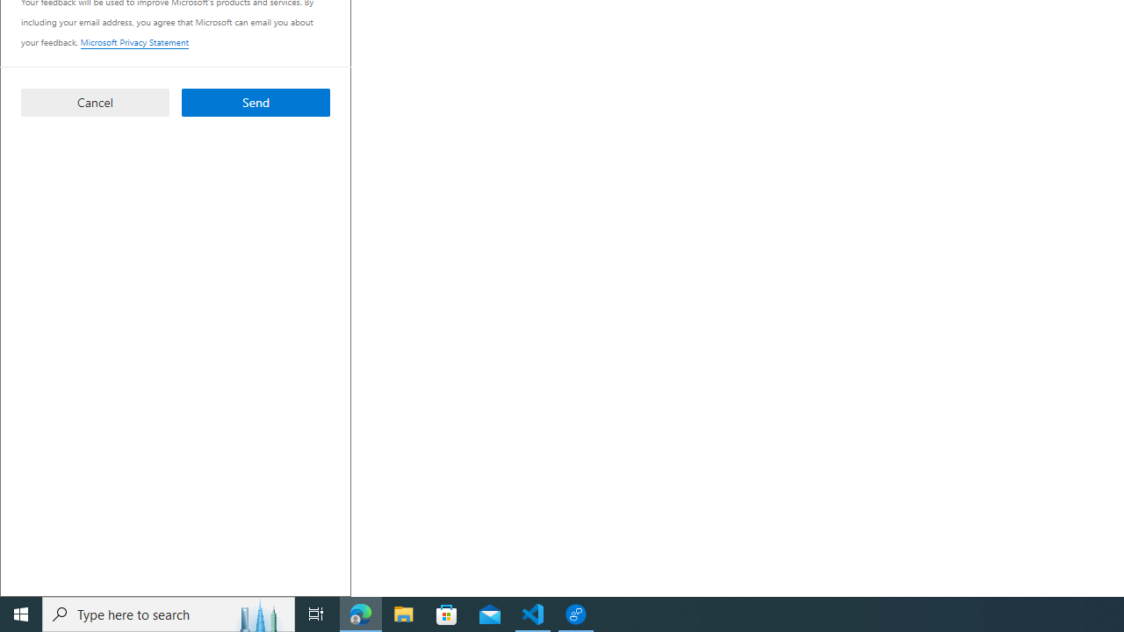  What do you see at coordinates (525, 300) in the screenshot?
I see `Enterprise and developer products` at bounding box center [525, 300].